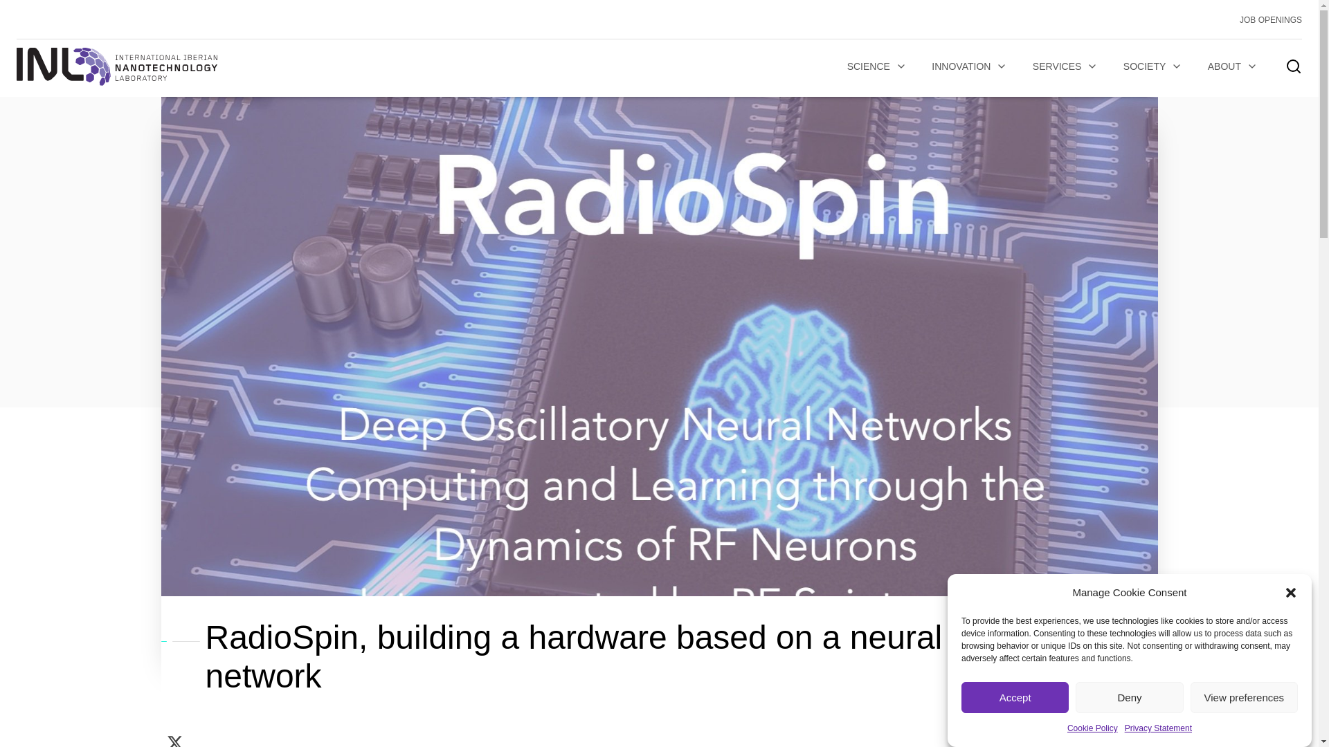 Image resolution: width=1329 pixels, height=747 pixels. What do you see at coordinates (116, 66) in the screenshot?
I see `INL home` at bounding box center [116, 66].